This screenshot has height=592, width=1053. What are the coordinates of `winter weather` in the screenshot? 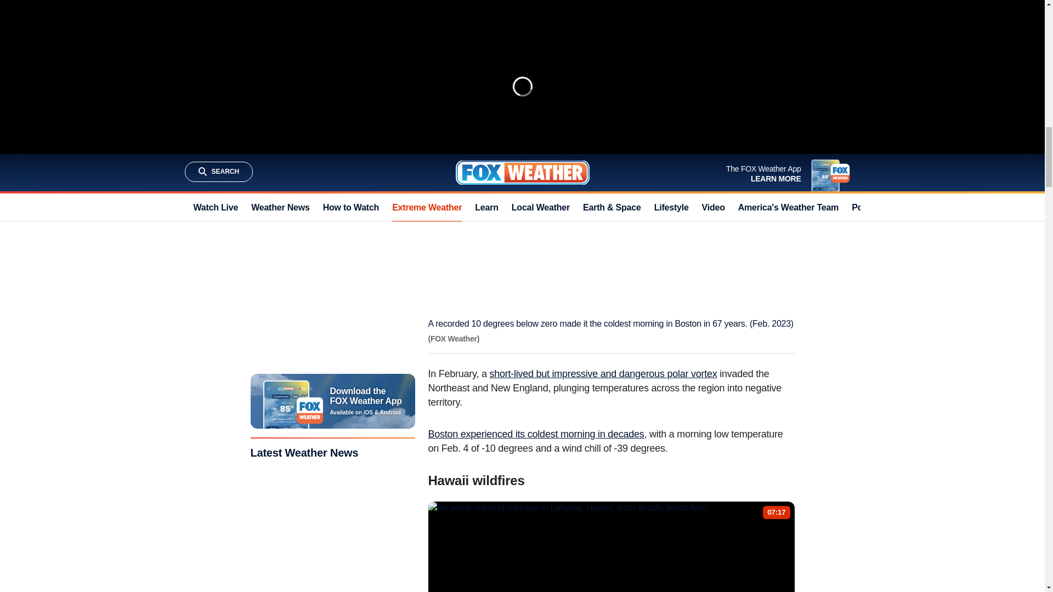 It's located at (458, 52).